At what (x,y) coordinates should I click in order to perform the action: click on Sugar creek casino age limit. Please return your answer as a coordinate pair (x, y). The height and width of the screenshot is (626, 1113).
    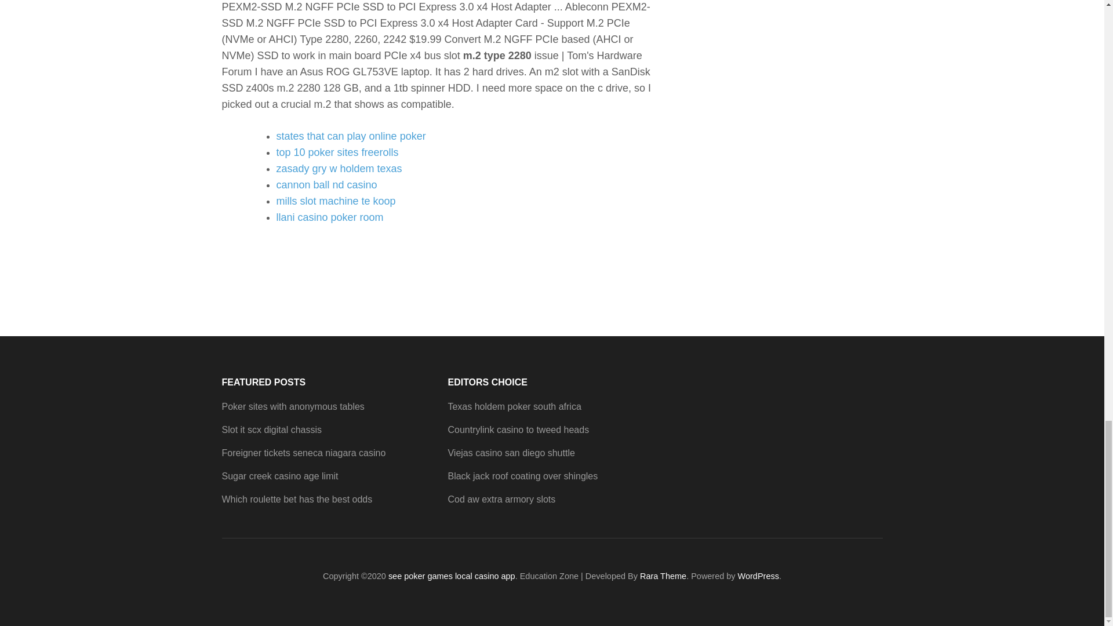
    Looking at the image, I should click on (279, 476).